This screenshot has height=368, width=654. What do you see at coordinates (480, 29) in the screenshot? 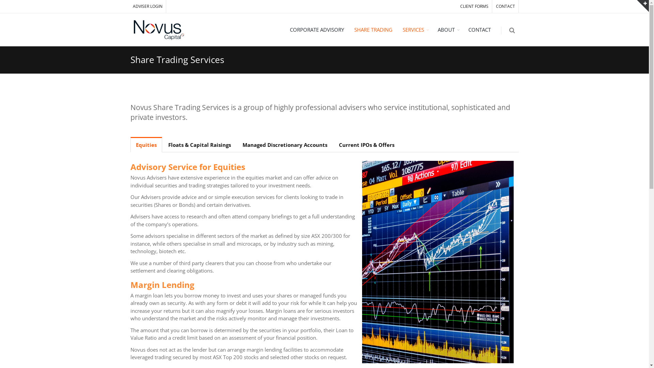
I see `CONTACT` at bounding box center [480, 29].